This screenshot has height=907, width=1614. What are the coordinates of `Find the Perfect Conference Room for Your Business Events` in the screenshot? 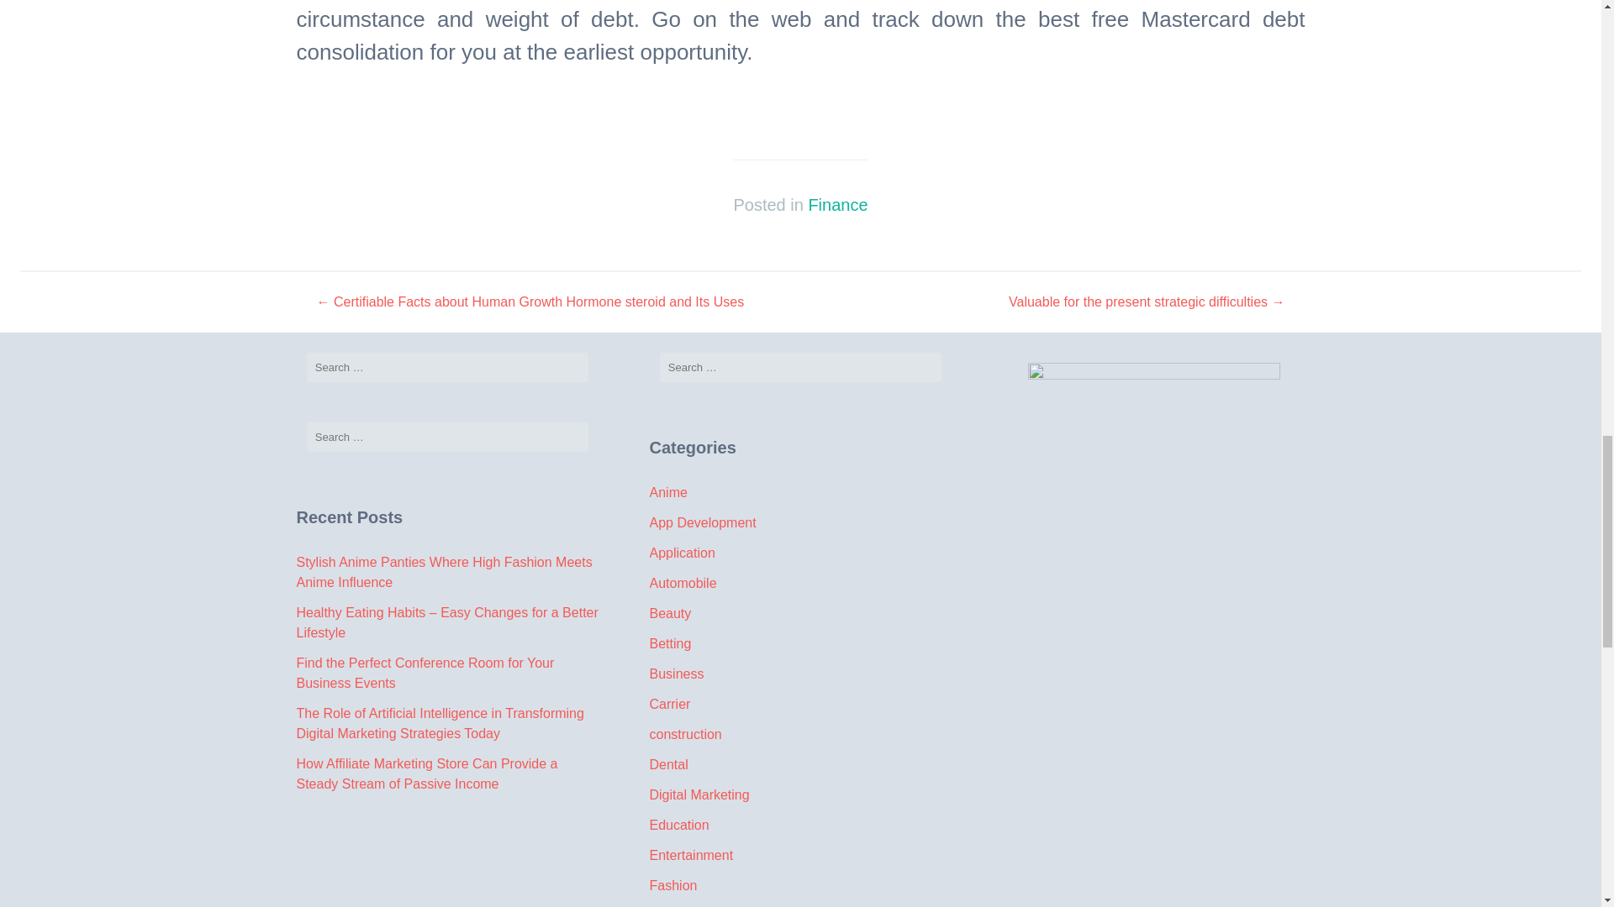 It's located at (424, 672).